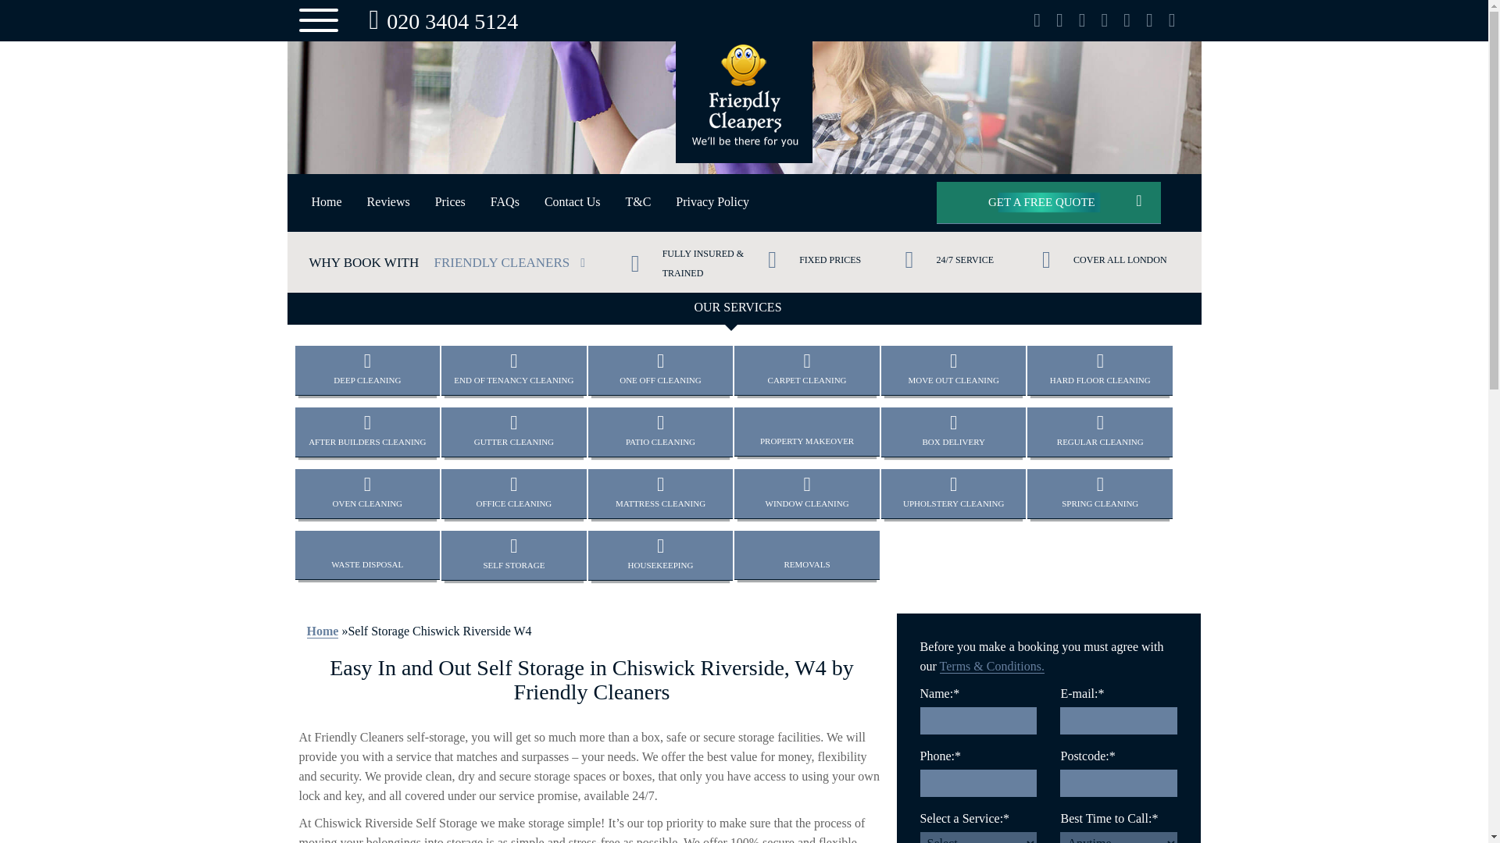  What do you see at coordinates (513, 493) in the screenshot?
I see `DEEP CLEANING` at bounding box center [513, 493].